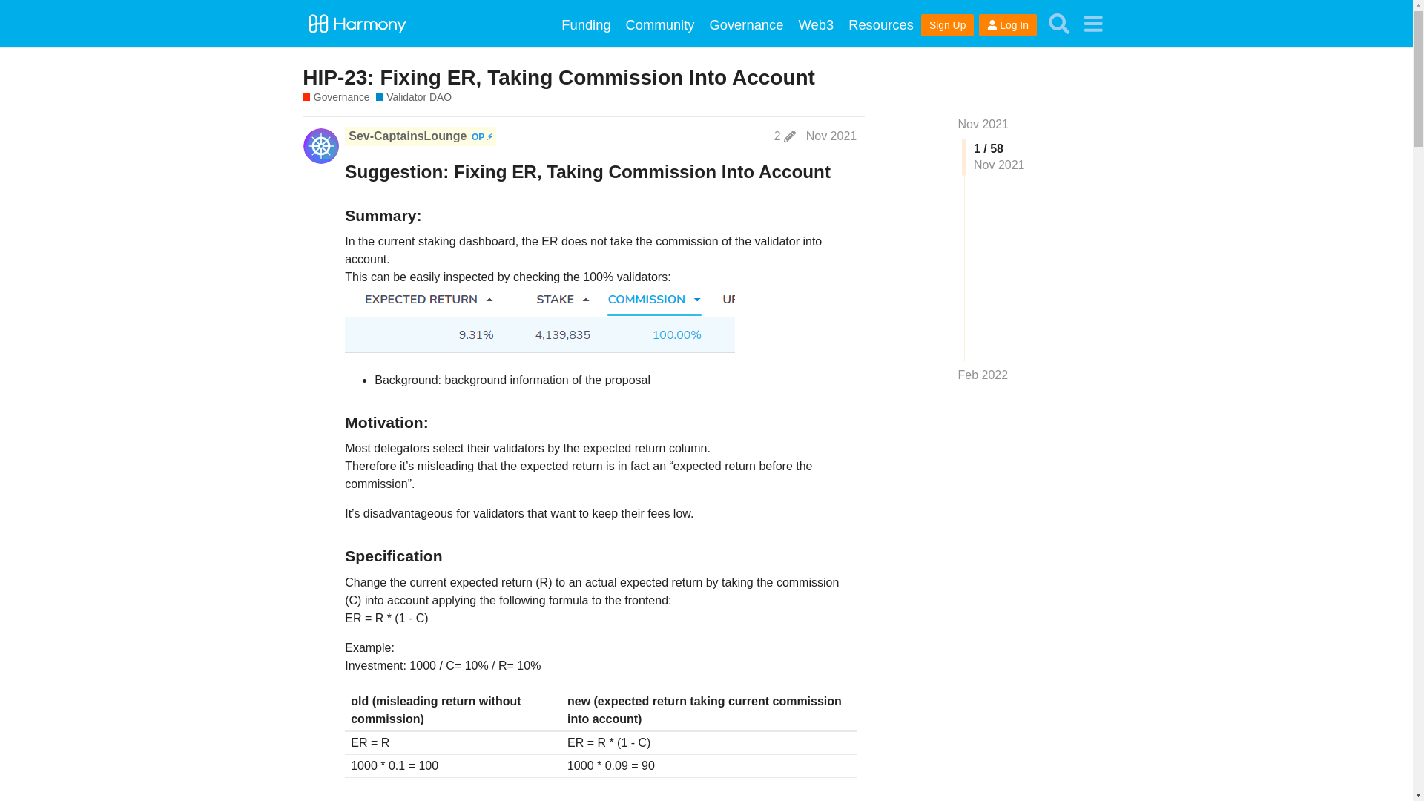 This screenshot has height=801, width=1424. I want to click on Network Governance, so click(413, 98).